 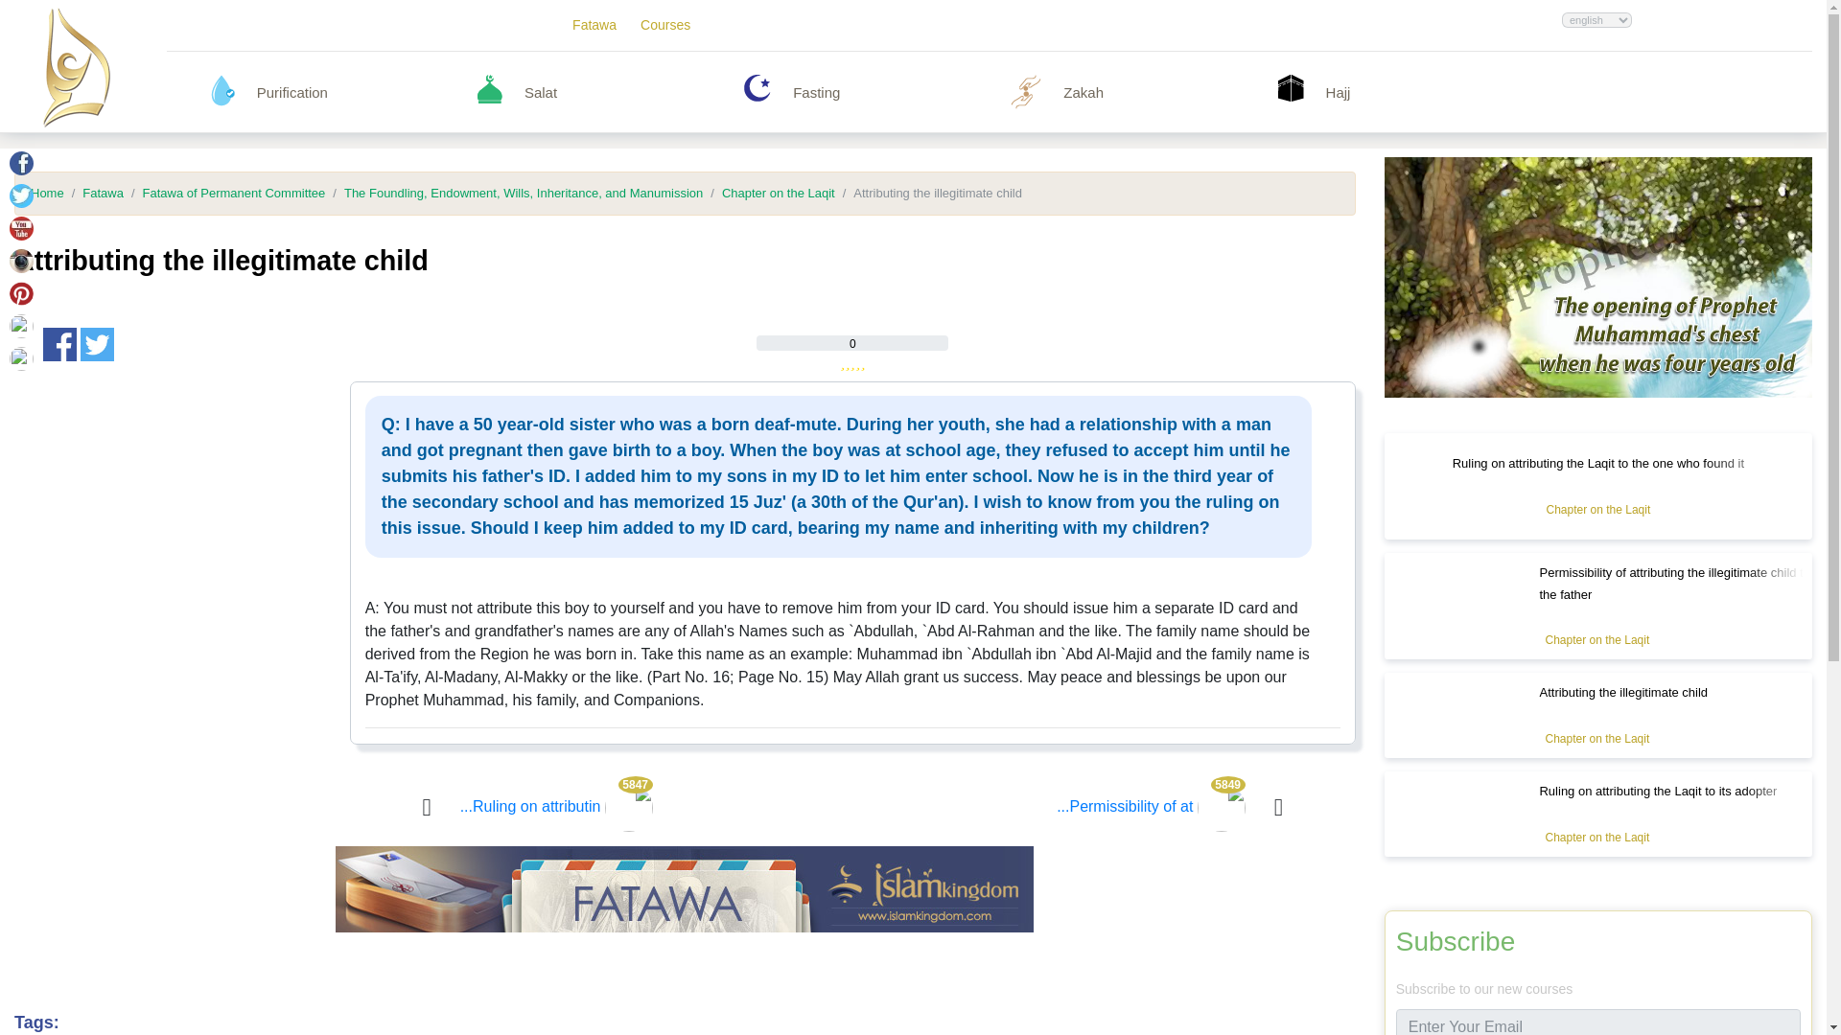 I want to click on Purification, so click(x=358, y=92).